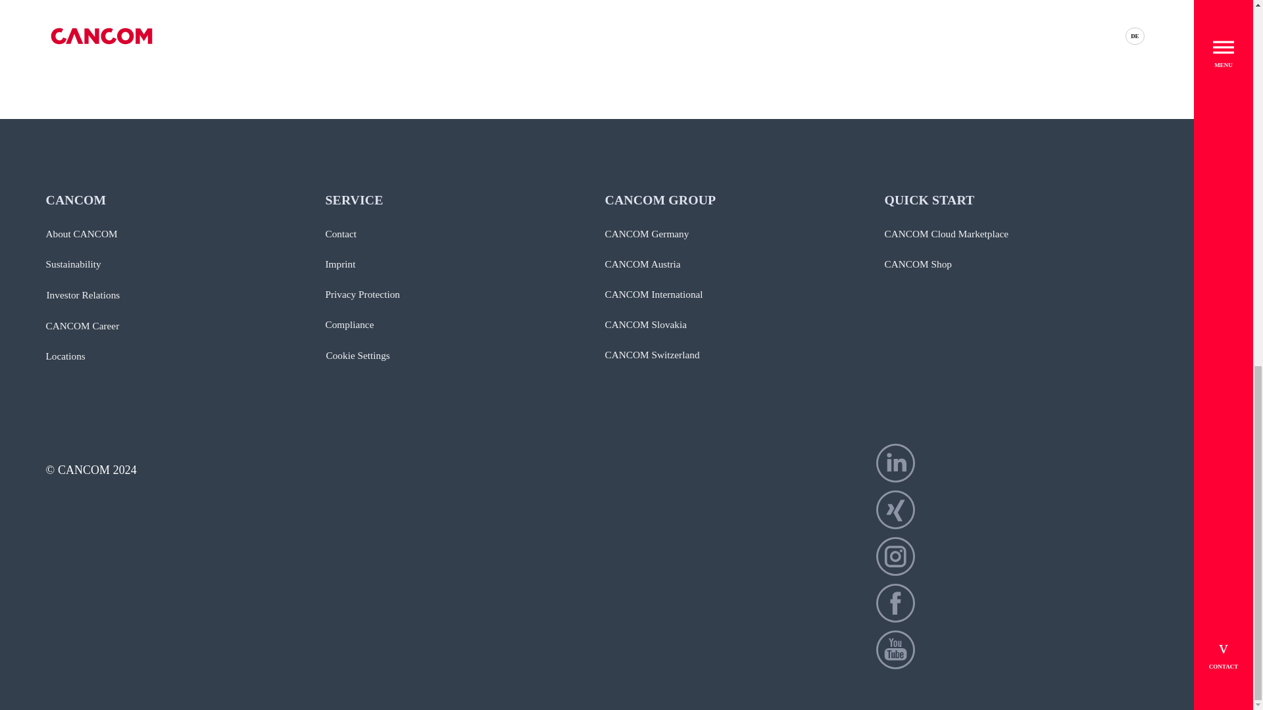 This screenshot has width=1263, height=710. I want to click on CANCOM Career, so click(83, 325).